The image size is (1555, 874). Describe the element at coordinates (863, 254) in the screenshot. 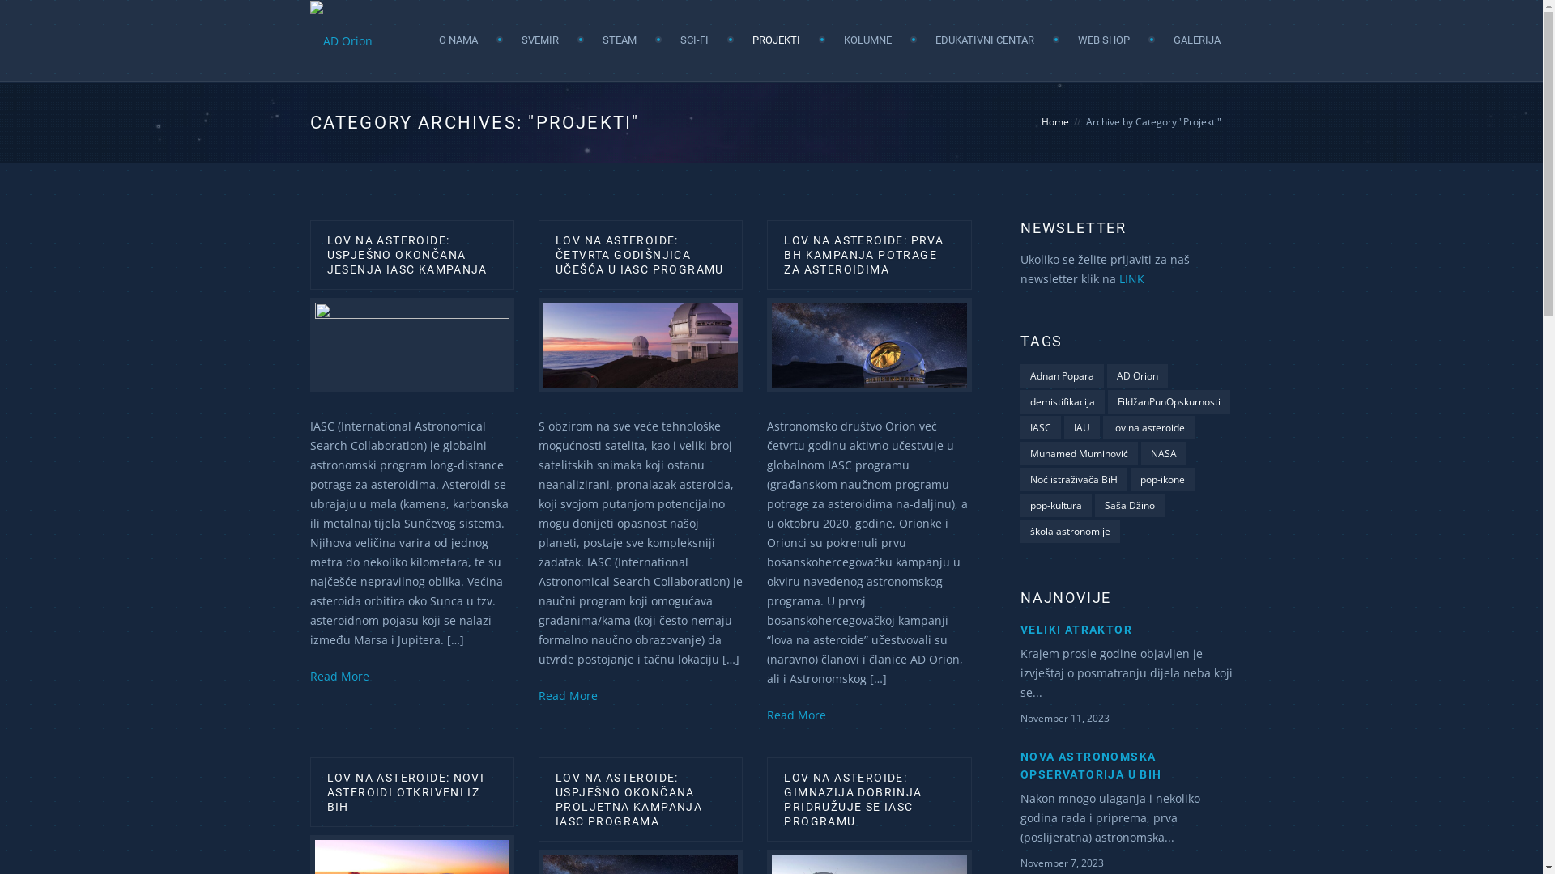

I see `LOV NA ASTEROIDE: PRVA BH KAMPANJA POTRAGE ZA ASTEROIDIMA` at that location.